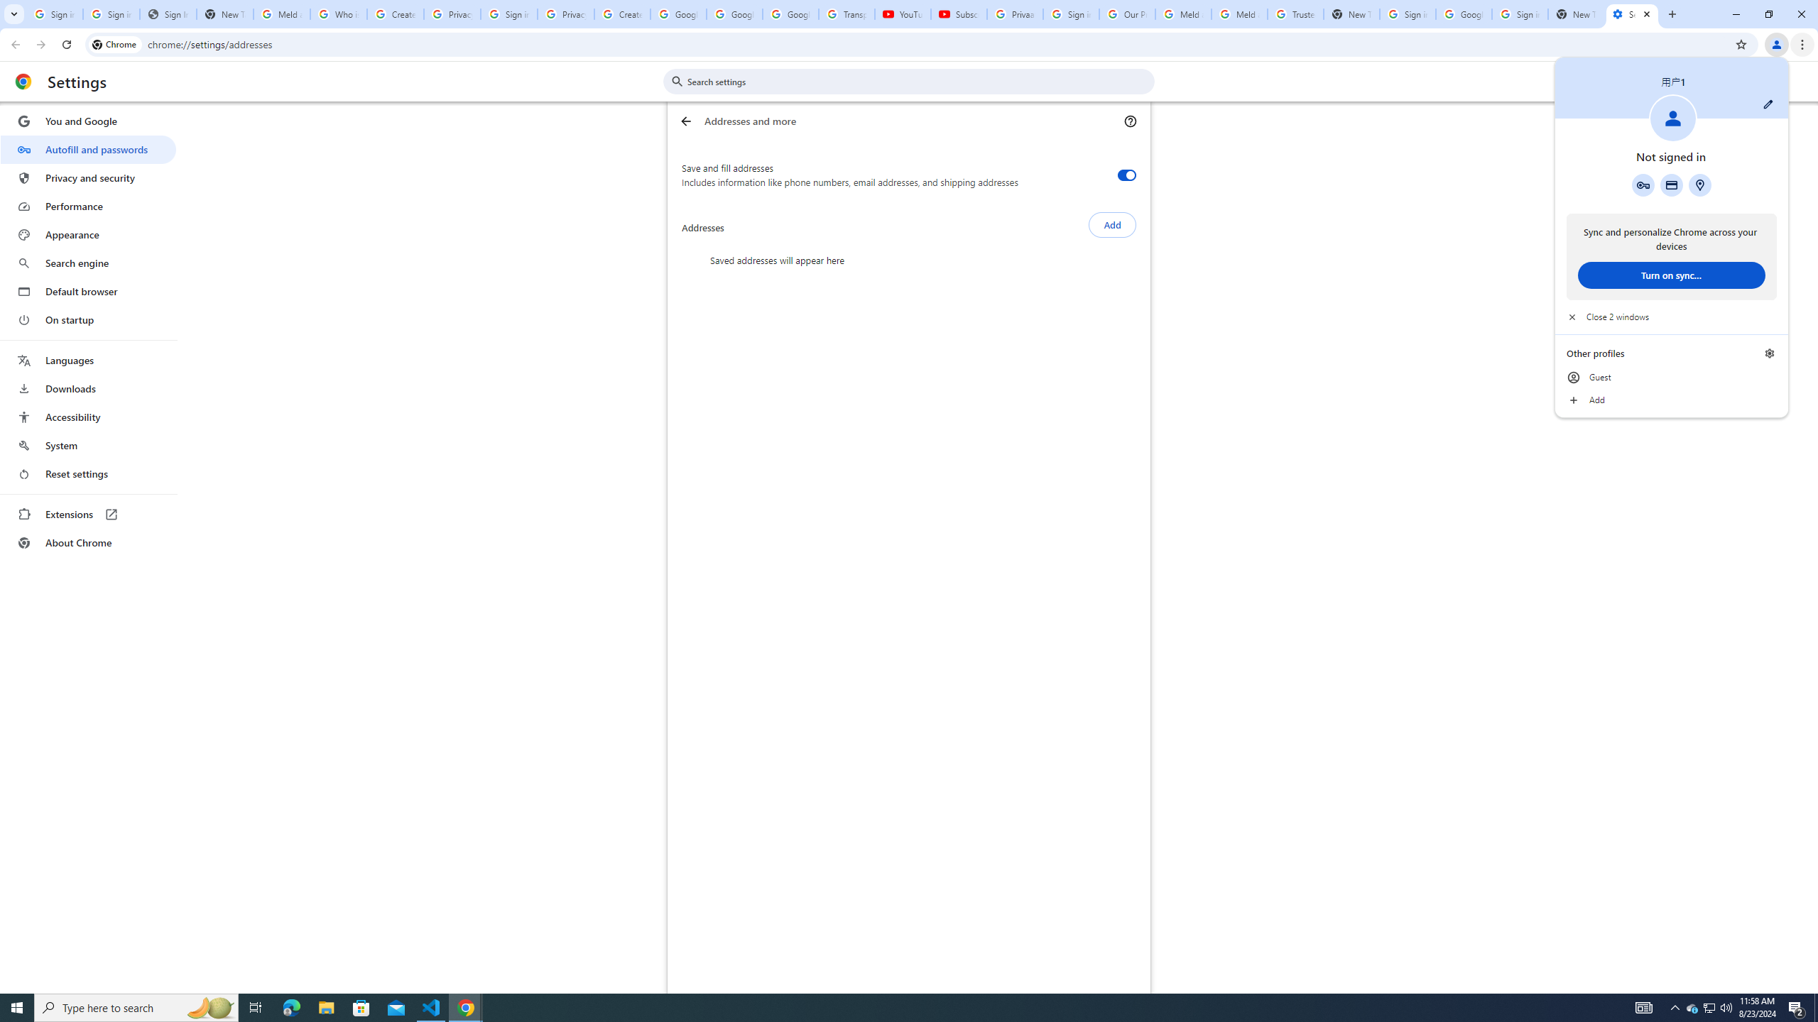 Image resolution: width=1818 pixels, height=1022 pixels. I want to click on Action Center, 2 new notifications, so click(1797, 1008).